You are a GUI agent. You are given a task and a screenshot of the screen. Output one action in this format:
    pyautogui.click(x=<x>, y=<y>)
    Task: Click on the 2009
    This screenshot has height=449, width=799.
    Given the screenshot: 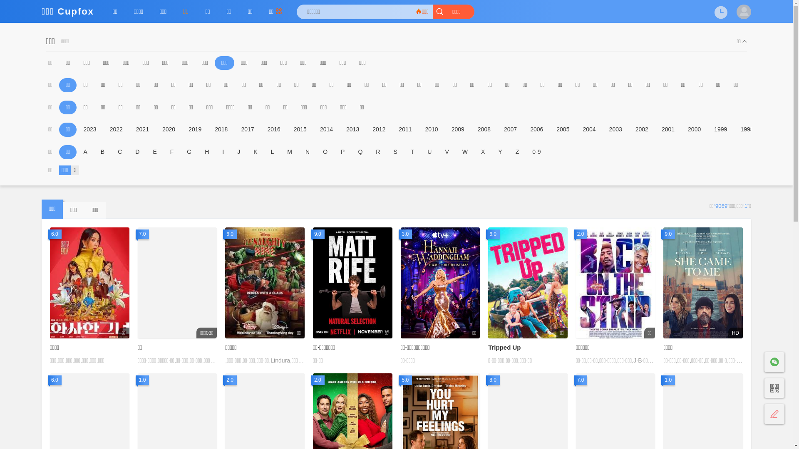 What is the action you would take?
    pyautogui.click(x=458, y=130)
    